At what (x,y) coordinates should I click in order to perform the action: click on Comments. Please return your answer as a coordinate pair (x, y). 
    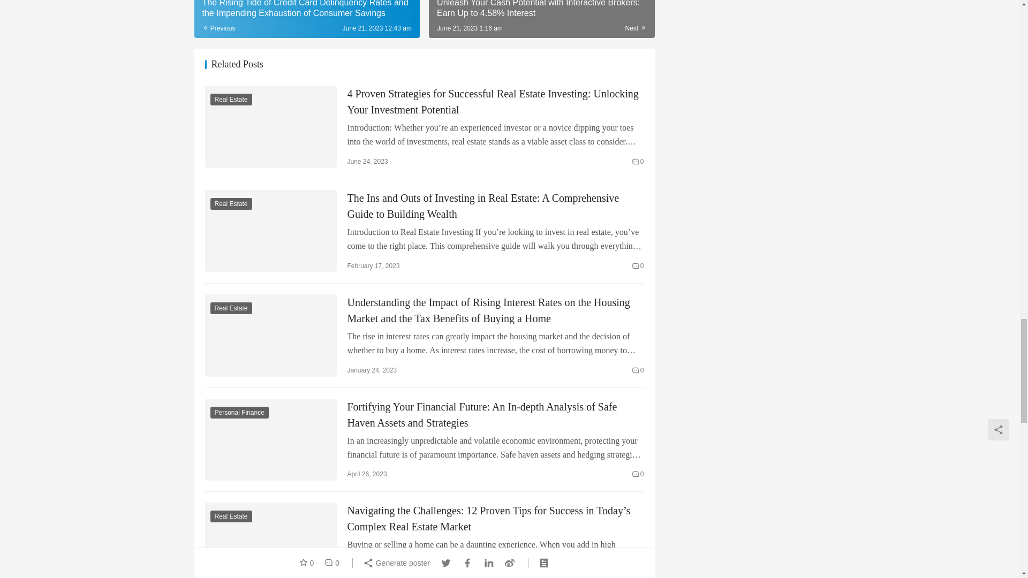
    Looking at the image, I should click on (638, 265).